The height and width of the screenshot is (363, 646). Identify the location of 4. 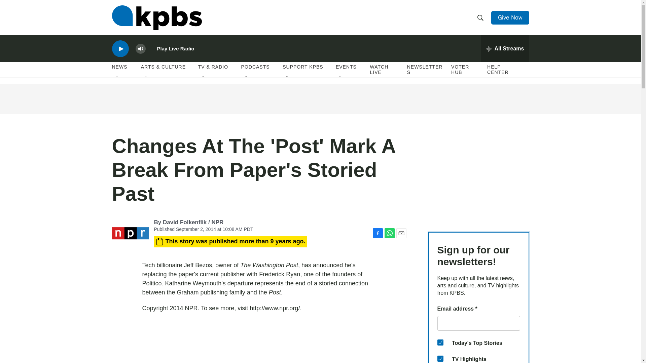
(440, 342).